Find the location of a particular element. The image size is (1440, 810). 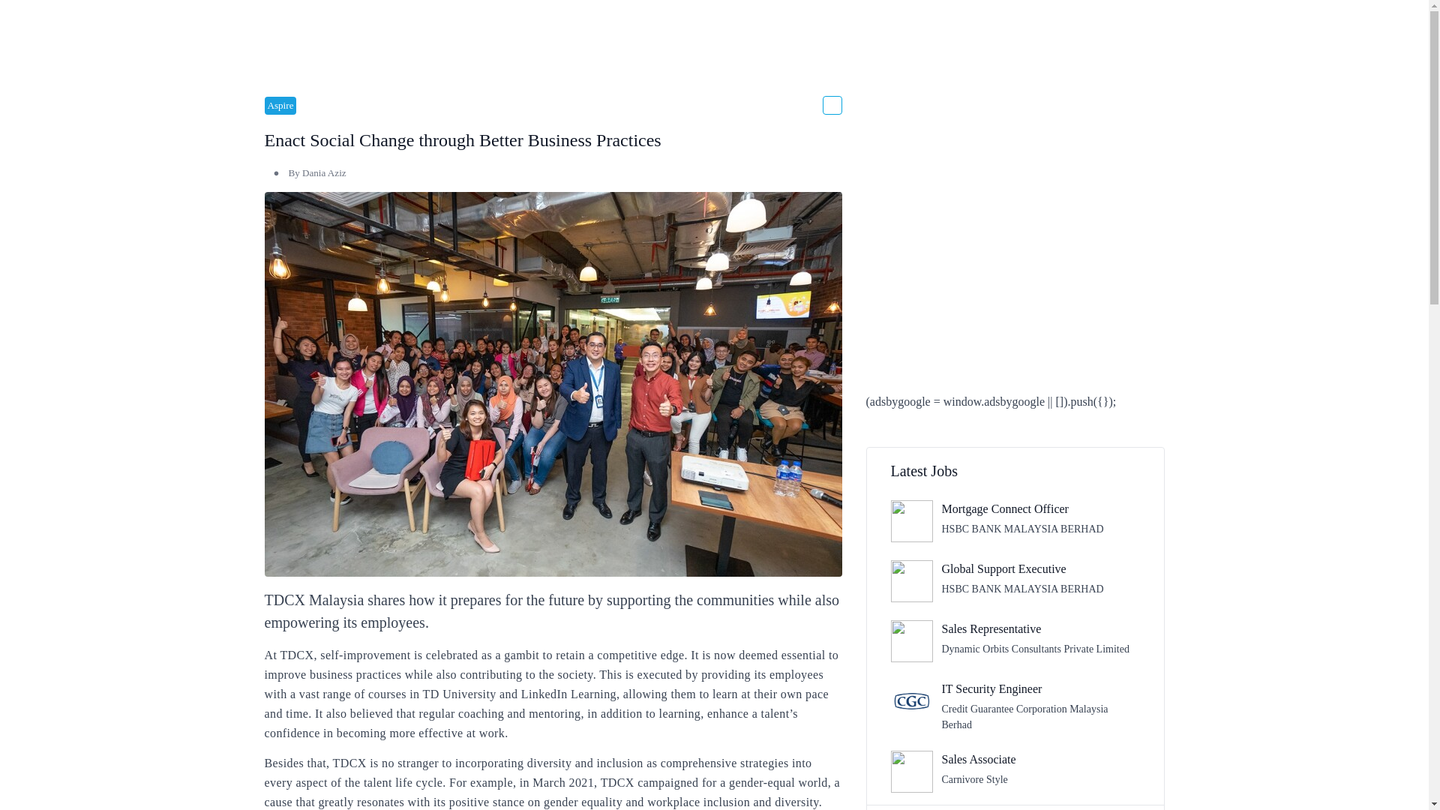

Aspire is located at coordinates (1015, 772).